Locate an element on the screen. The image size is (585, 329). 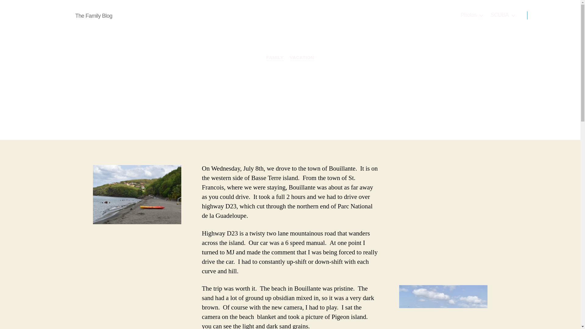
Search is located at coordinates (543, 15).